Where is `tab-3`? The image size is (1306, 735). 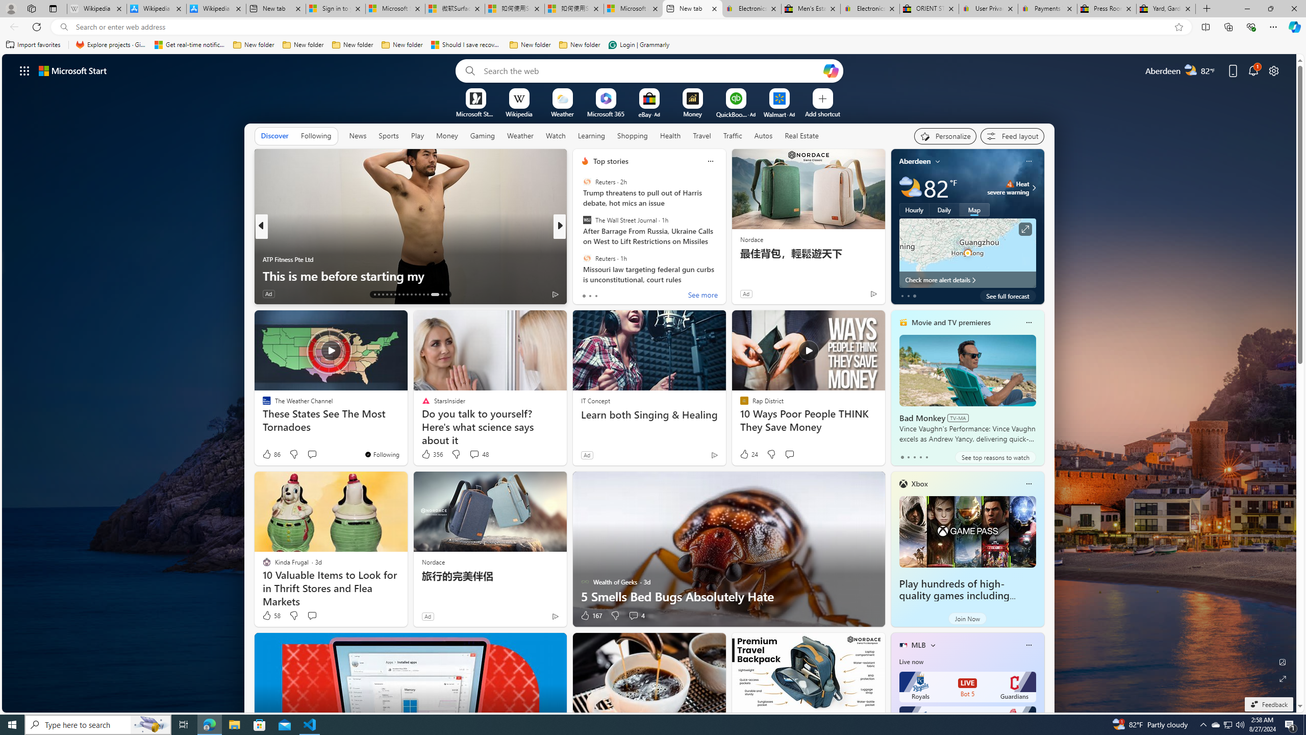
tab-3 is located at coordinates (920, 457).